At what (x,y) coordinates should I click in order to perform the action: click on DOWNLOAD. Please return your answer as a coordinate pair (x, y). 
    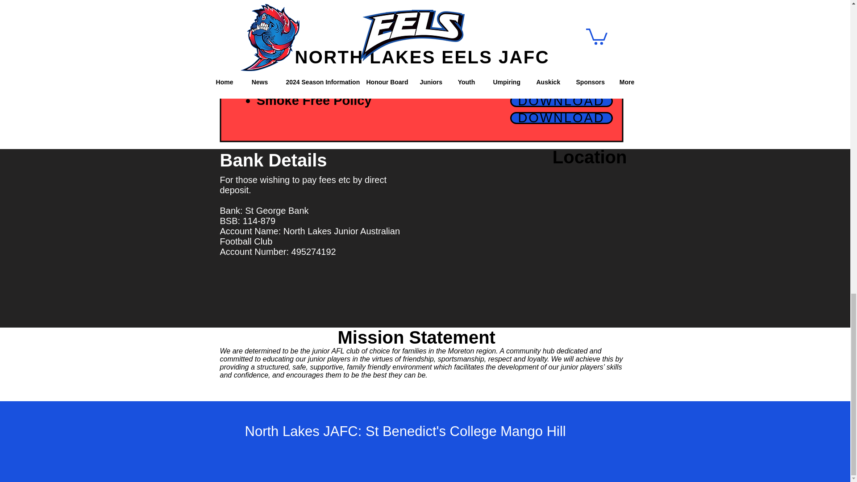
    Looking at the image, I should click on (561, 13).